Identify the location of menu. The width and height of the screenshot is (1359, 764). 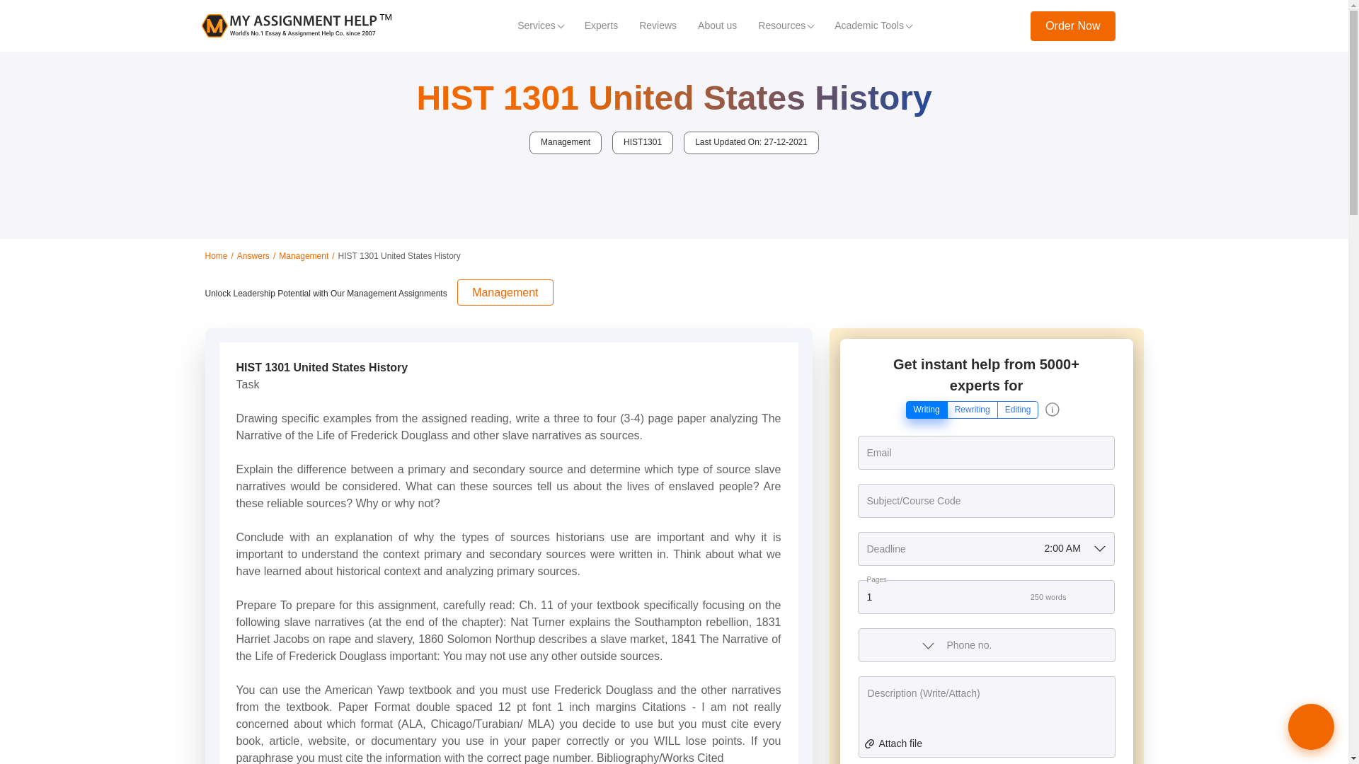
(1138, 25).